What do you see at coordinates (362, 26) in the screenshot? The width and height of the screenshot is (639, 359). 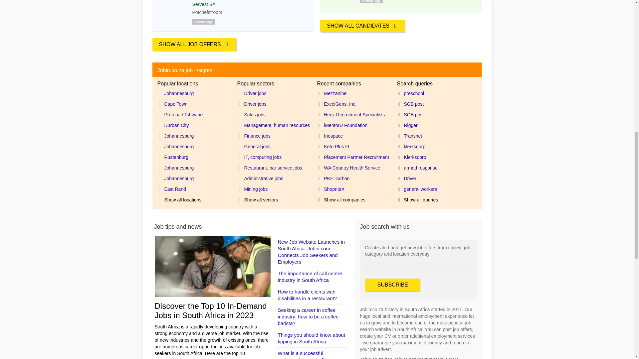 I see `SHOW ALL CANDIDATES` at bounding box center [362, 26].